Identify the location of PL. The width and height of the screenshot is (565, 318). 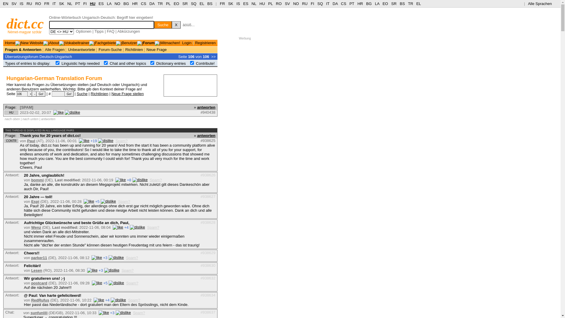
(270, 4).